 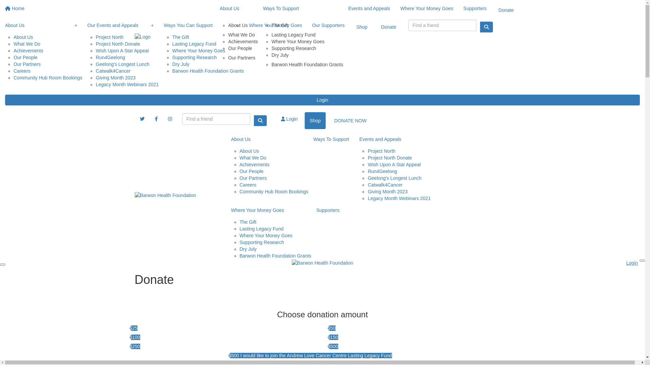 What do you see at coordinates (27, 64) in the screenshot?
I see `Our Partners` at bounding box center [27, 64].